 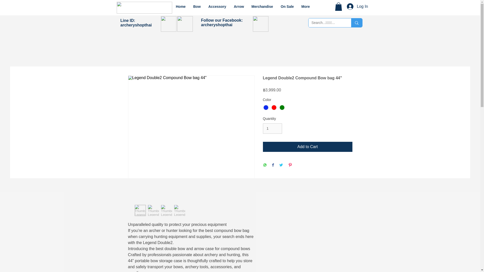 I want to click on 1, so click(x=272, y=128).